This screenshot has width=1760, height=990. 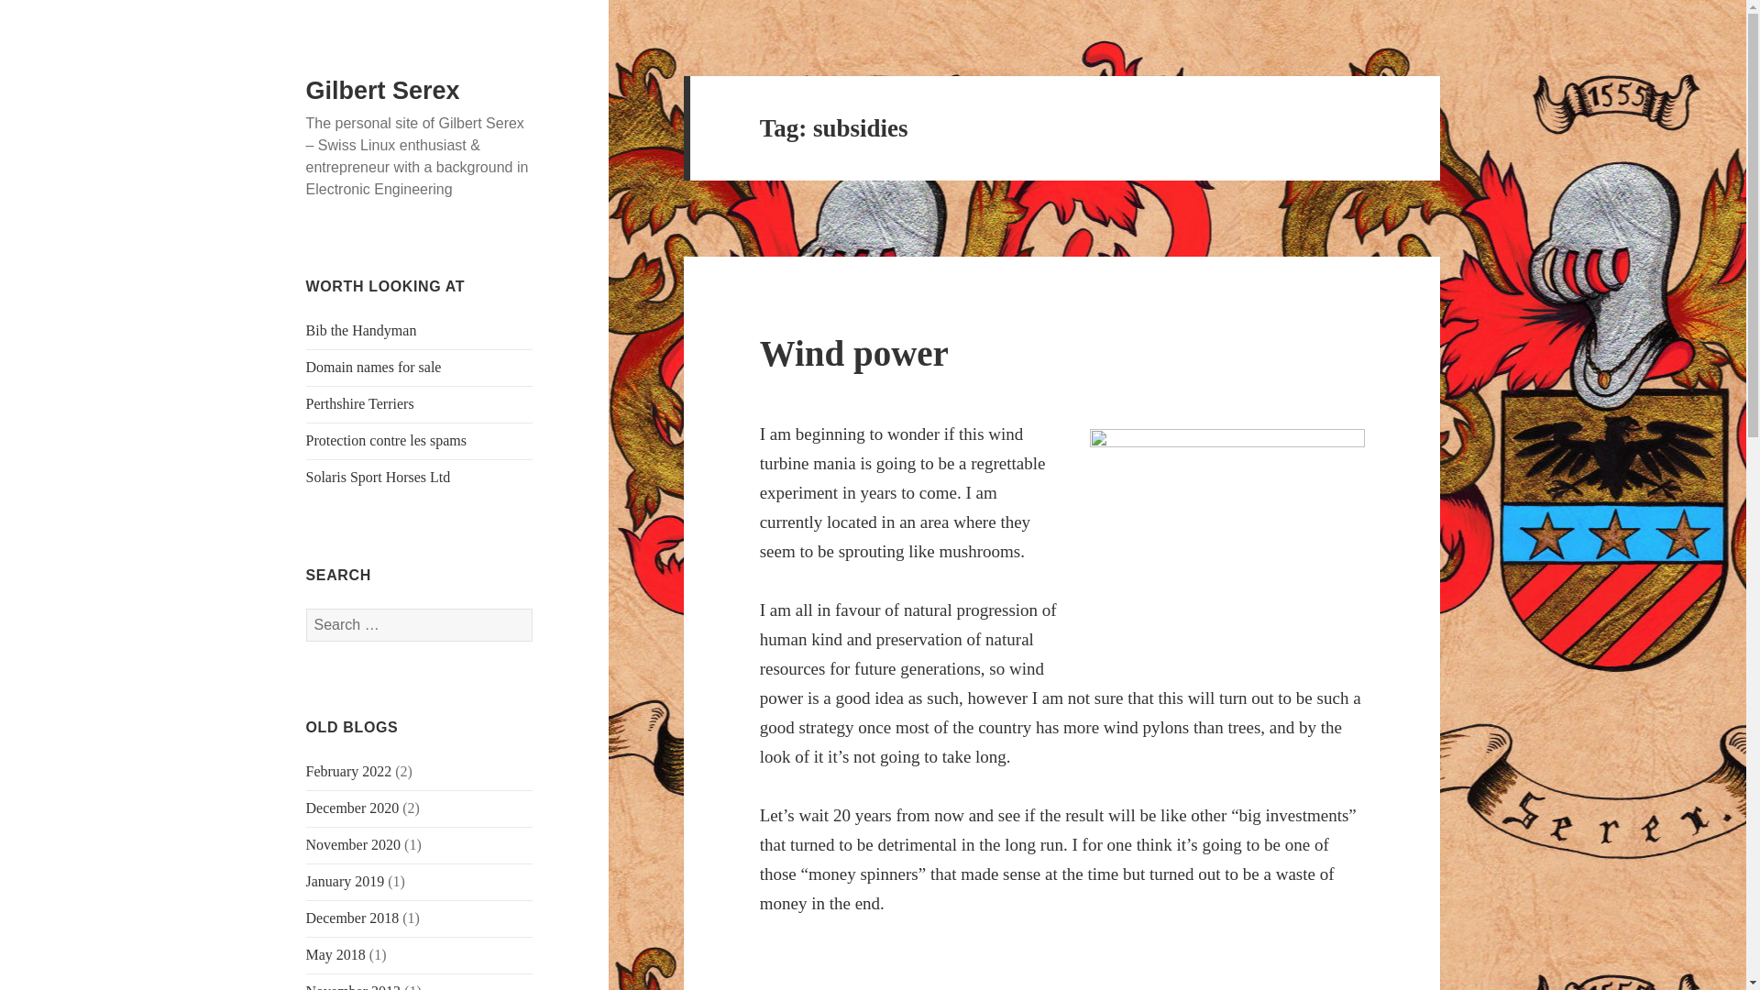 I want to click on January 2019, so click(x=346, y=880).